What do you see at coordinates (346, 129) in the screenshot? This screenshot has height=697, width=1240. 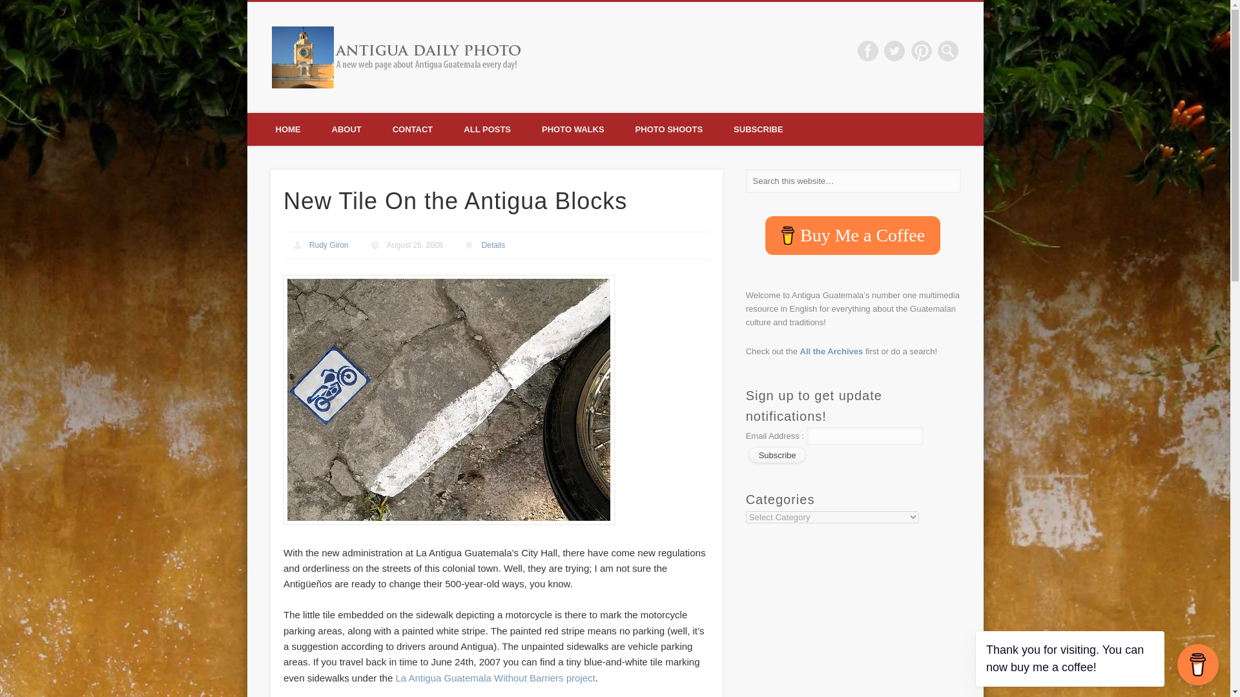 I see `ABOUT` at bounding box center [346, 129].